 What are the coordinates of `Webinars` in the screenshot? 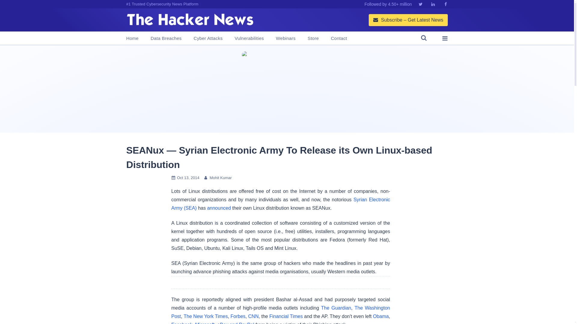 It's located at (285, 38).